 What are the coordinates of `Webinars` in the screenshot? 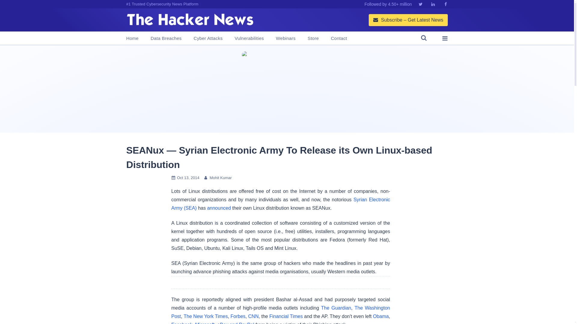 It's located at (285, 38).